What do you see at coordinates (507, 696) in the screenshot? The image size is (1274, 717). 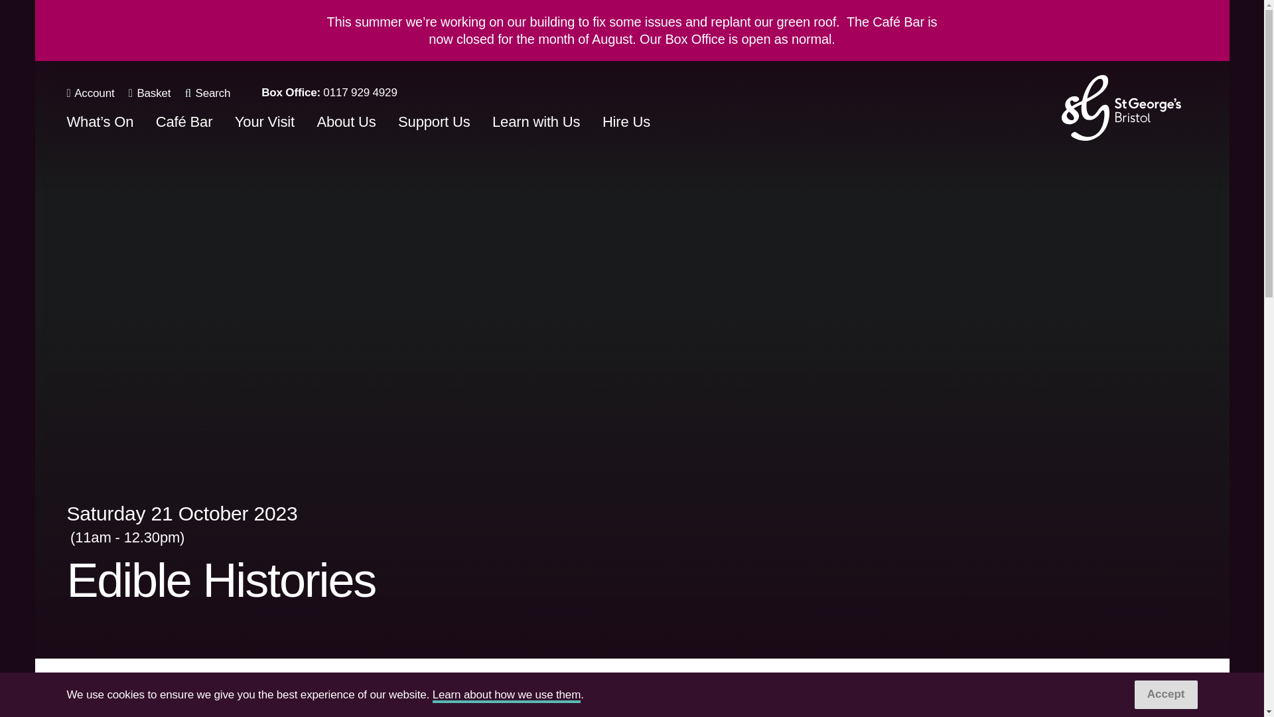 I see `Learn about how we use them` at bounding box center [507, 696].